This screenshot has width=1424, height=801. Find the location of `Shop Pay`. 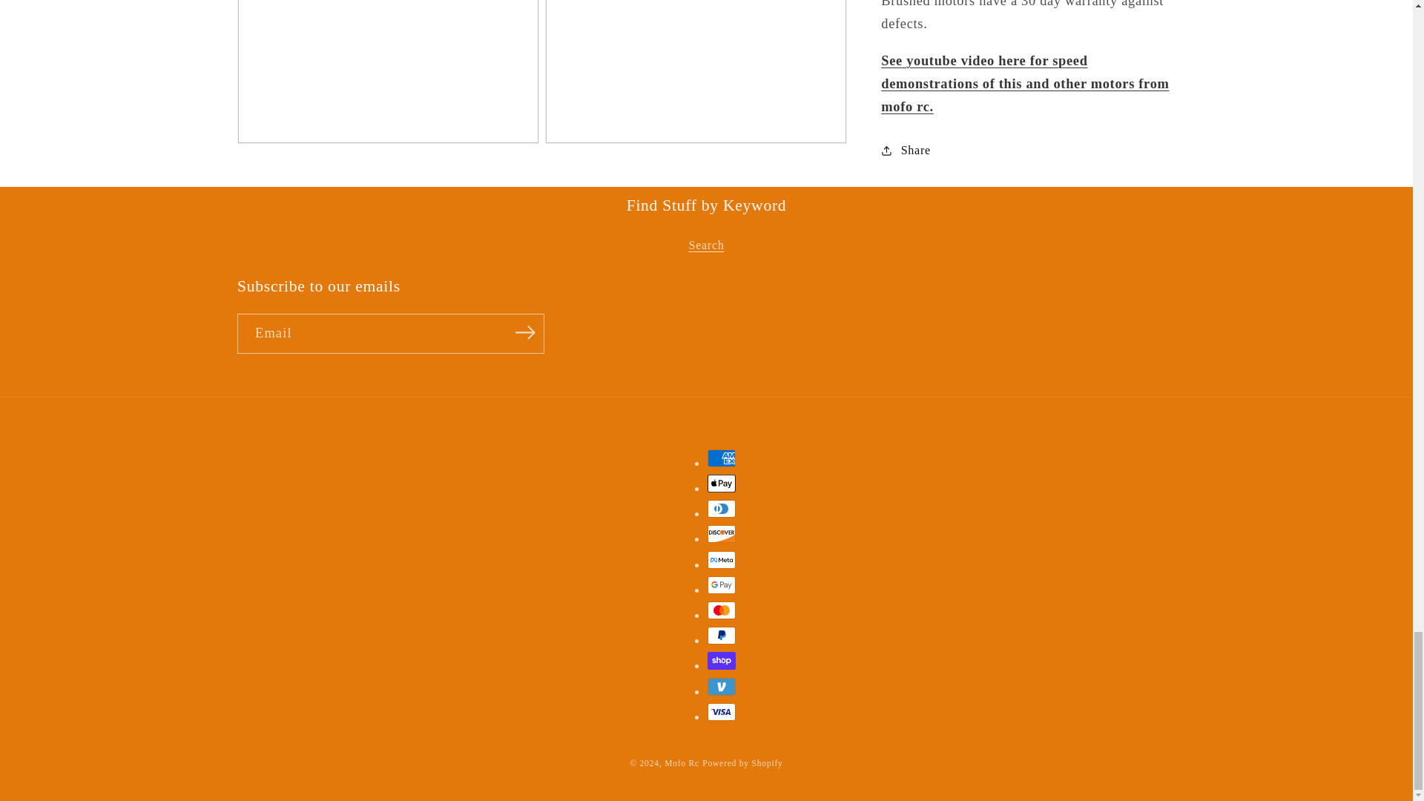

Shop Pay is located at coordinates (722, 660).